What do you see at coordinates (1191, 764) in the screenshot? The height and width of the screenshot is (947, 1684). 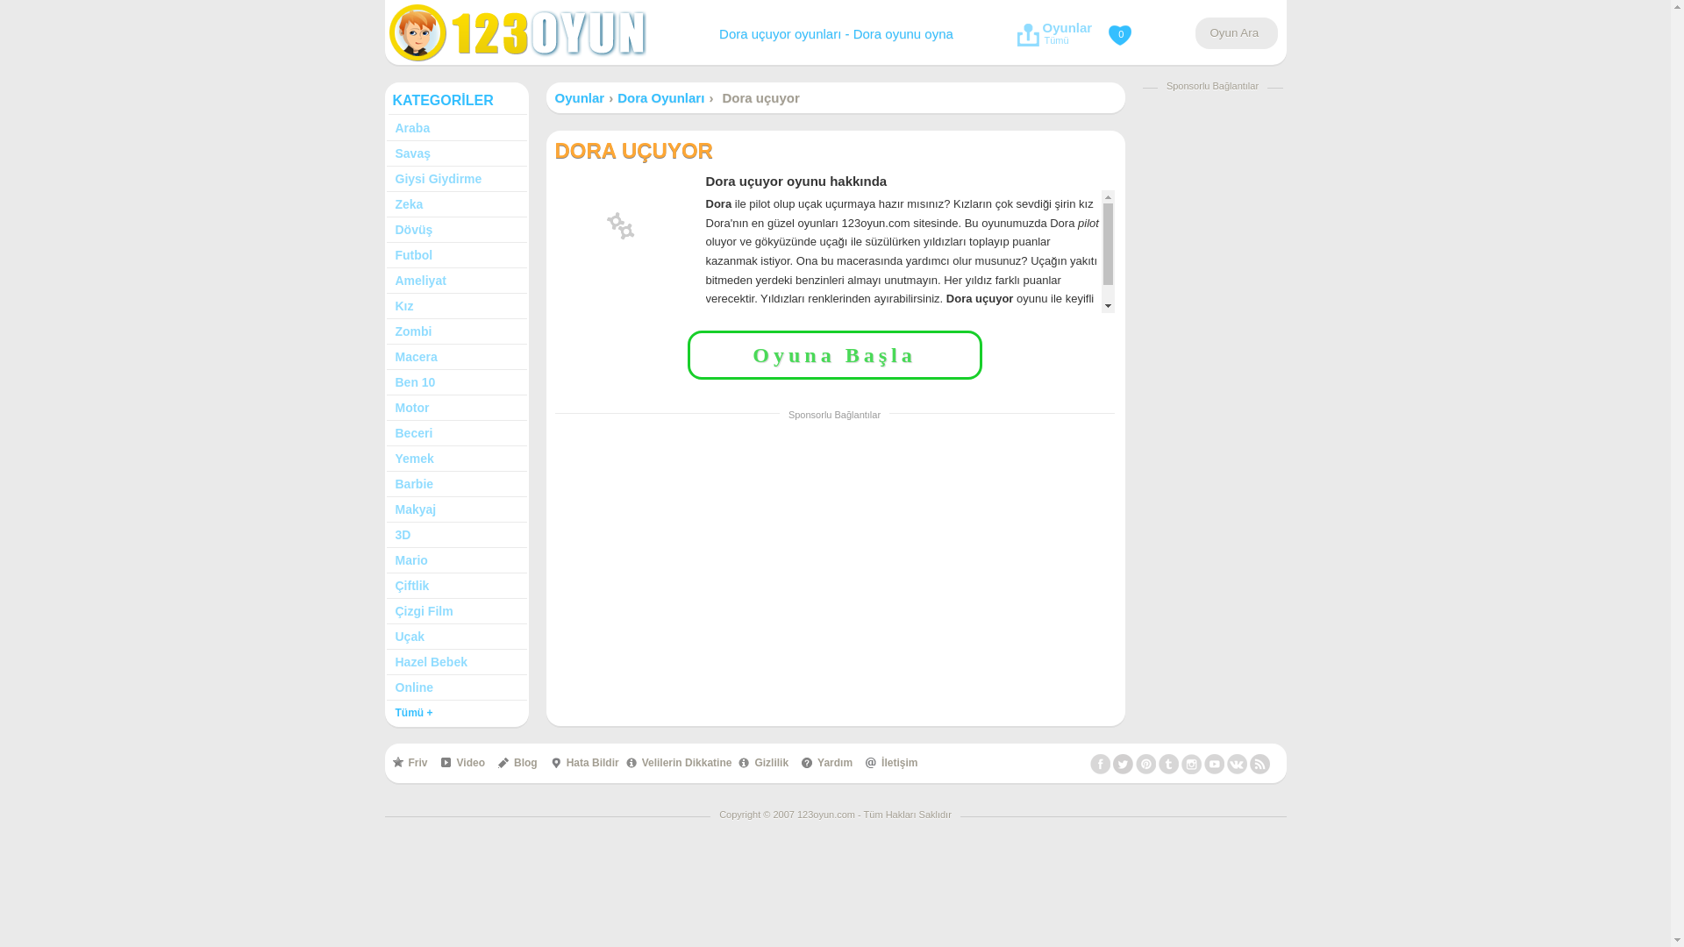 I see `123 Oyun Instagram` at bounding box center [1191, 764].